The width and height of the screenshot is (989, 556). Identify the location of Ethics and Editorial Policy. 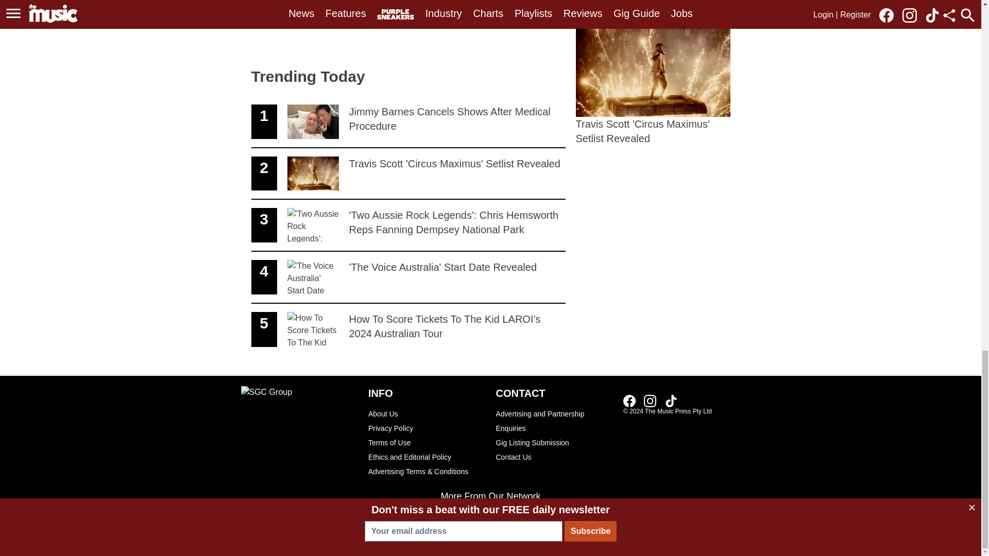
(408, 277).